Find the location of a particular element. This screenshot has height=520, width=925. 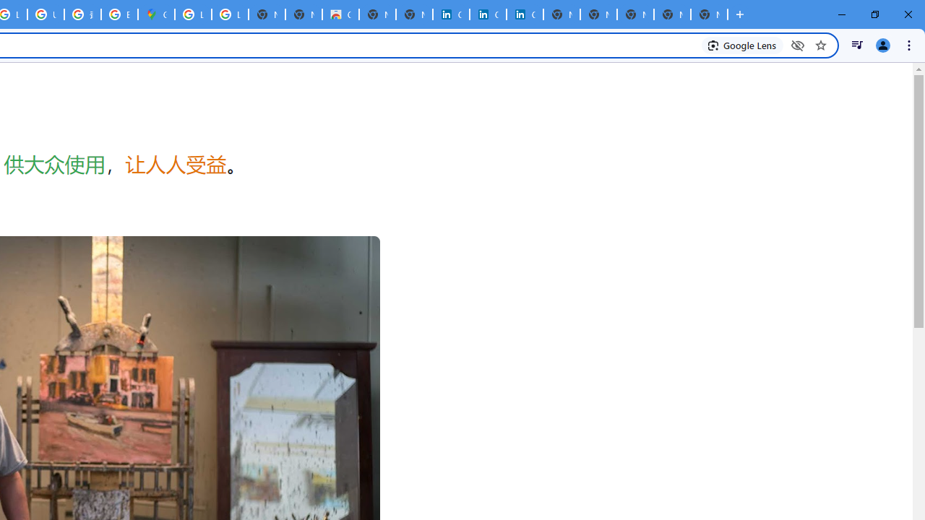

Google Maps is located at coordinates (156, 14).